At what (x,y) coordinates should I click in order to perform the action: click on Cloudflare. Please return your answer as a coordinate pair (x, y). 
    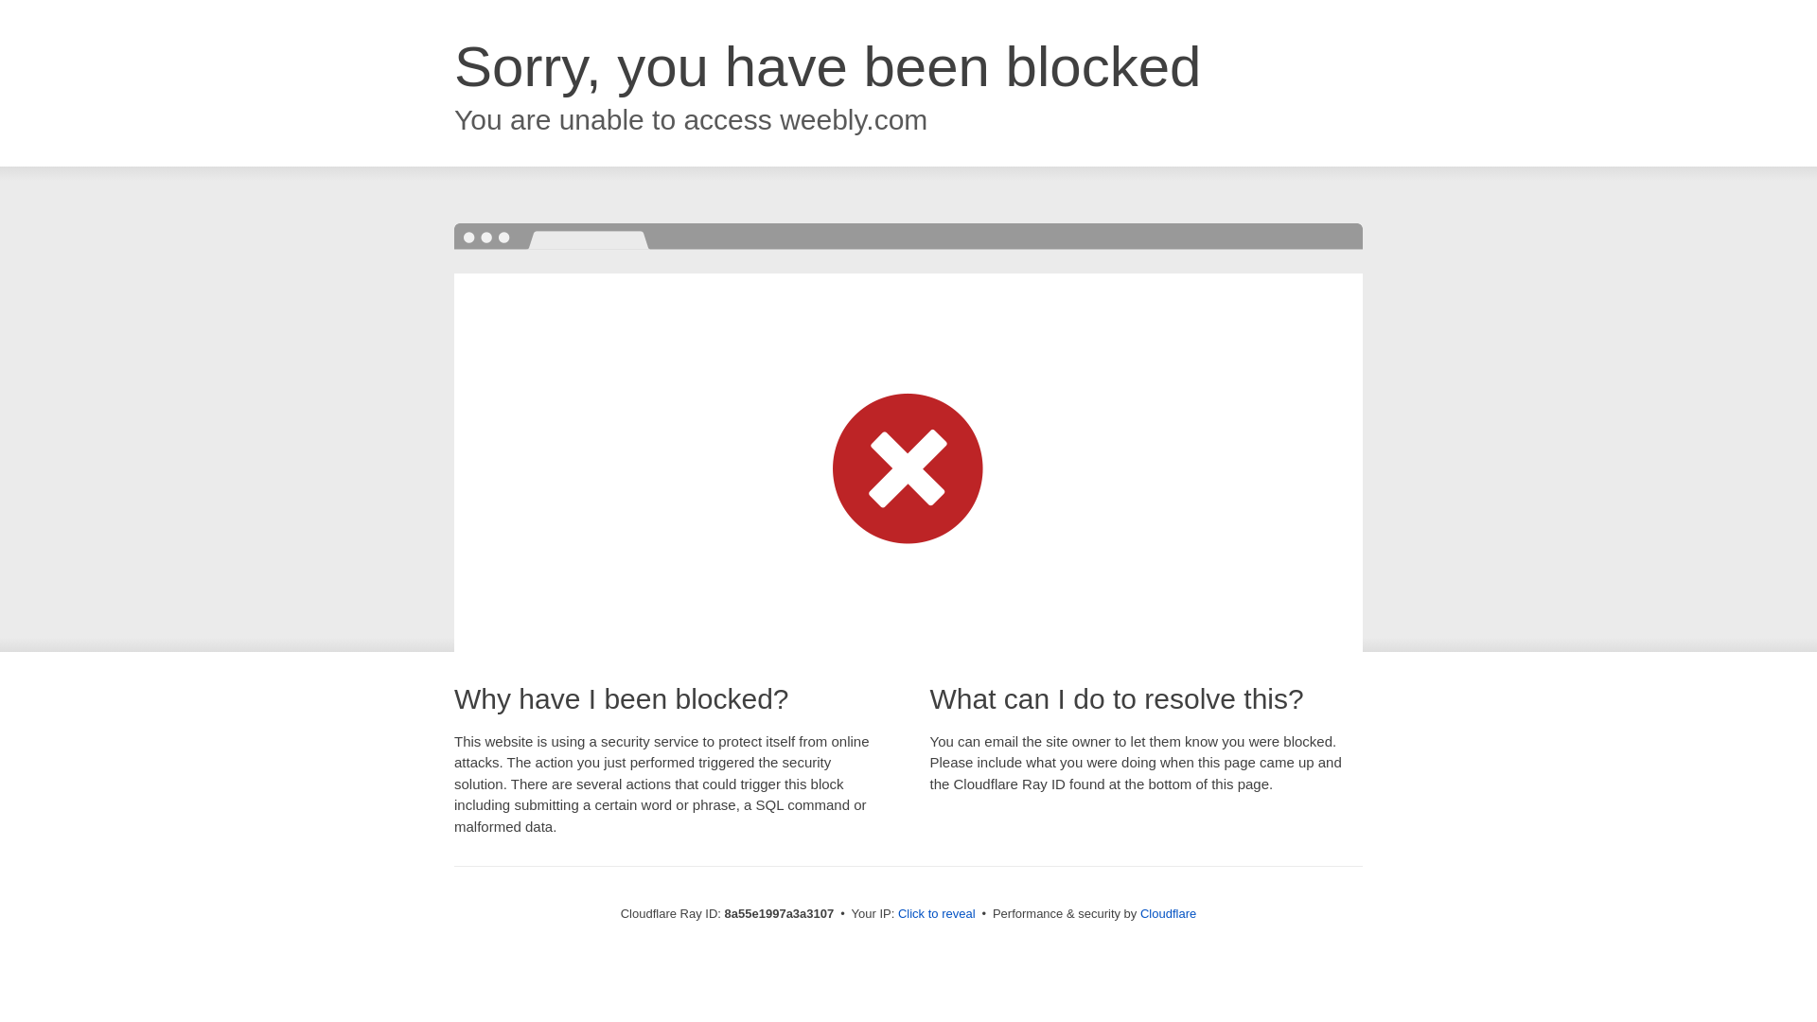
    Looking at the image, I should click on (1168, 913).